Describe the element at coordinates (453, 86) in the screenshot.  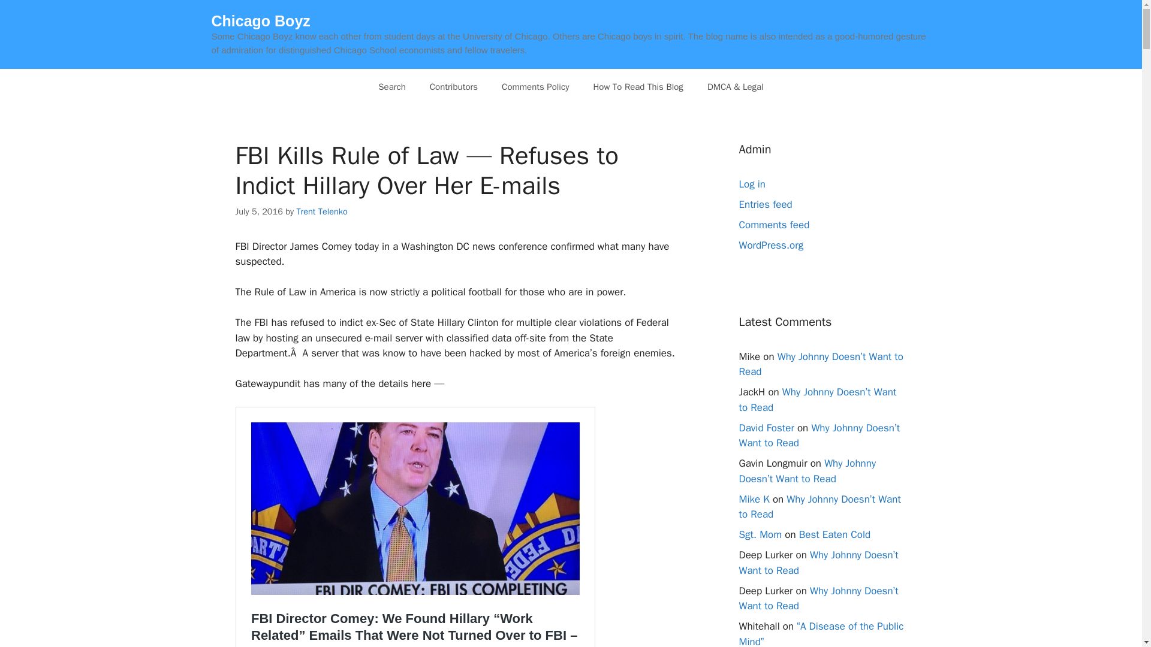
I see `Contributors` at that location.